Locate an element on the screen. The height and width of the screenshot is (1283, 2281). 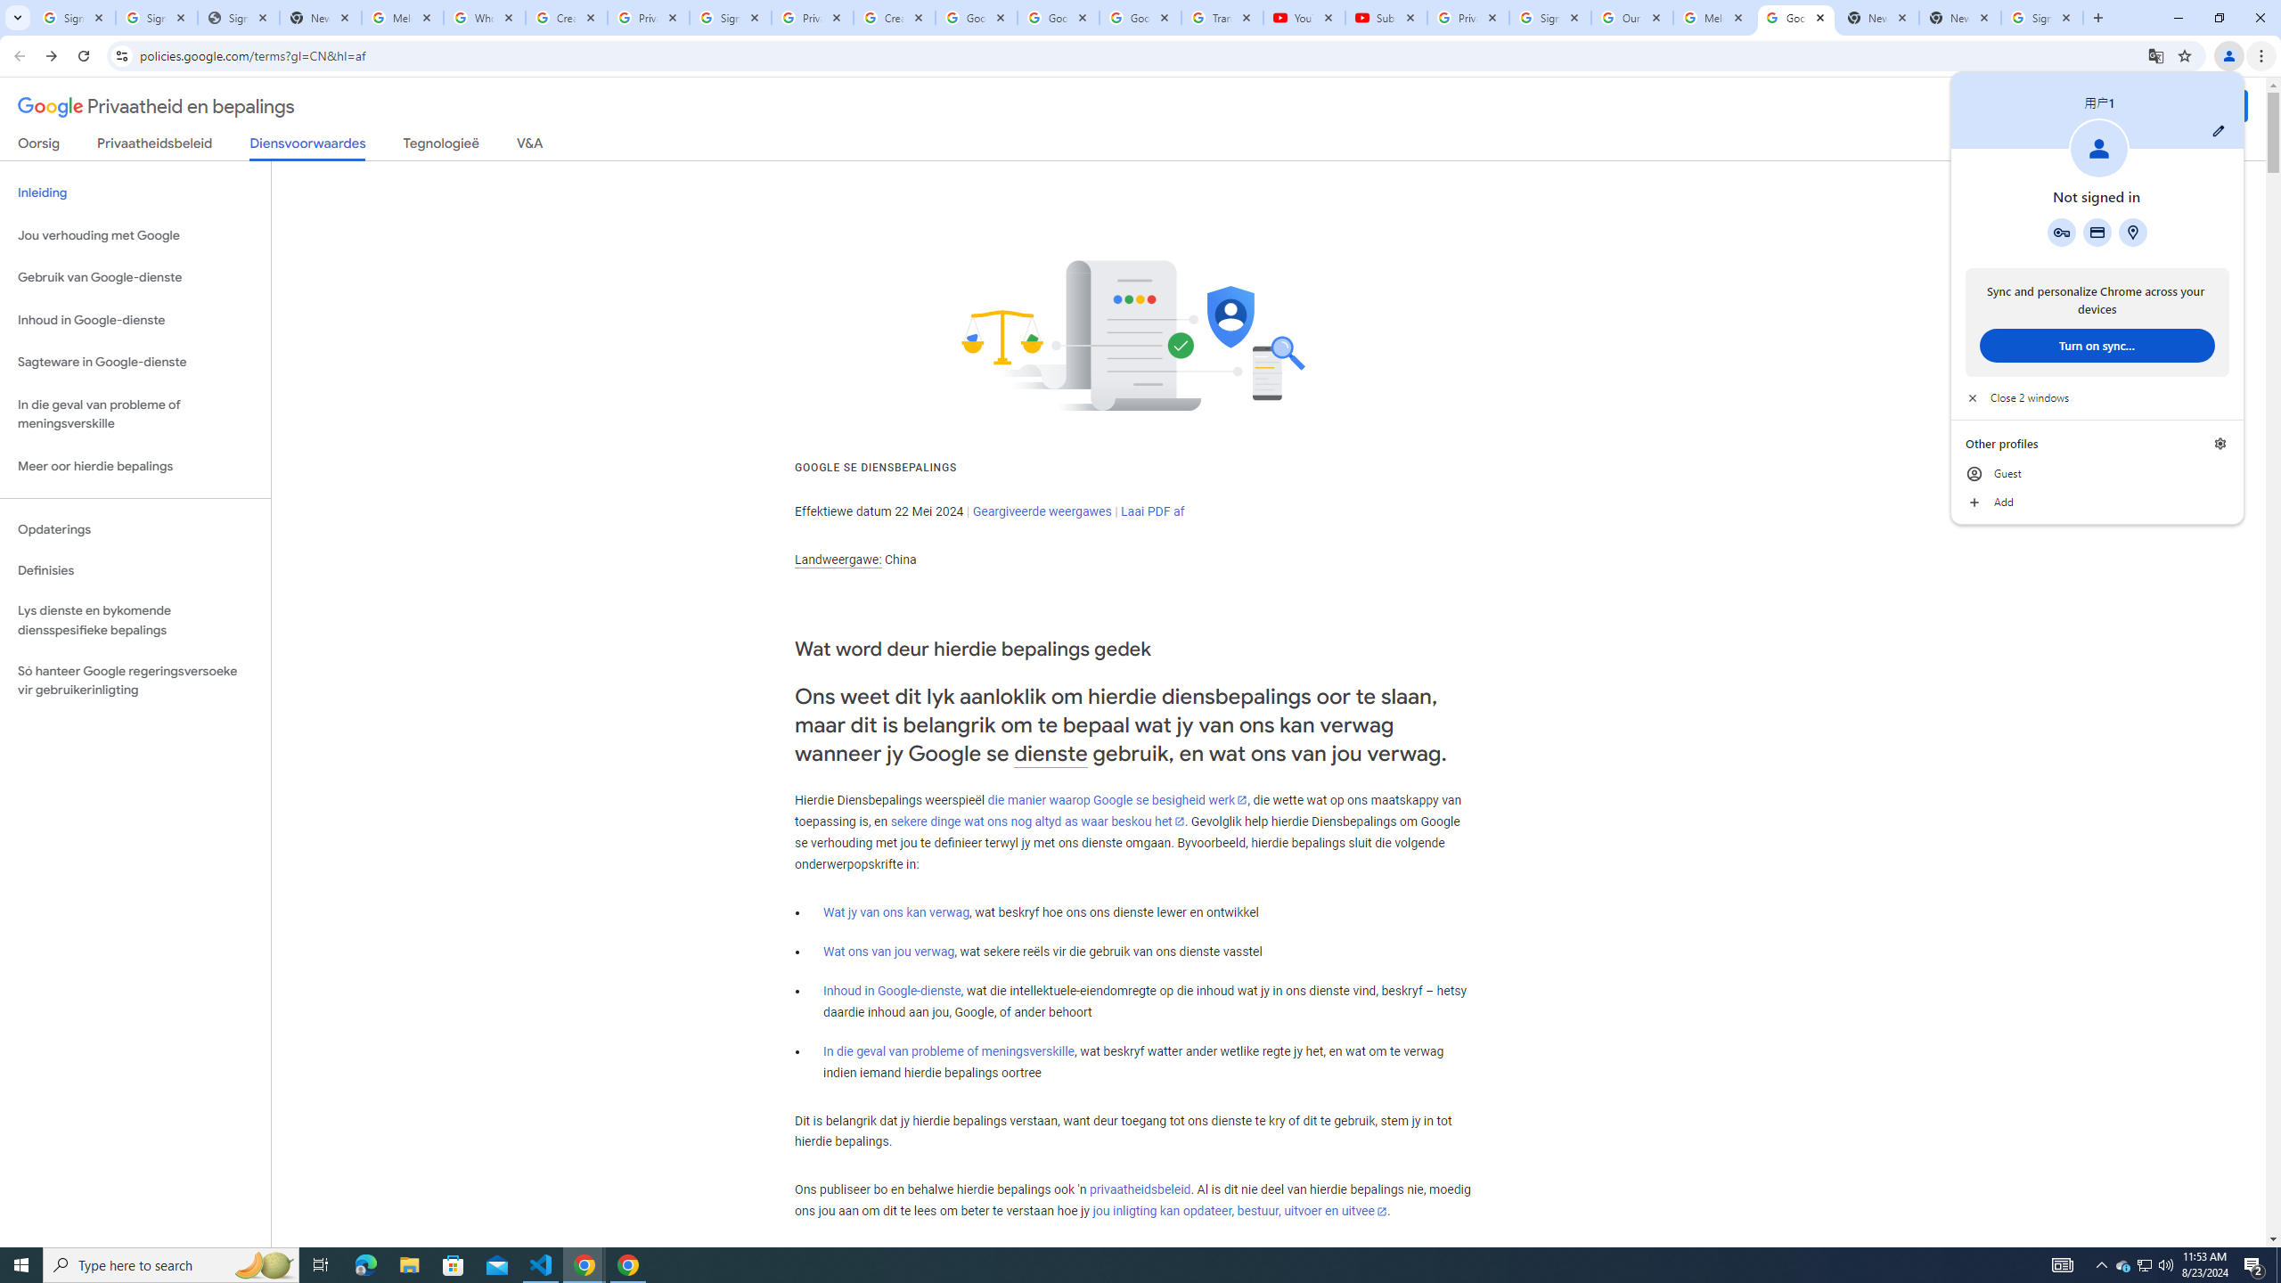
Running applications is located at coordinates (1124, 1265).